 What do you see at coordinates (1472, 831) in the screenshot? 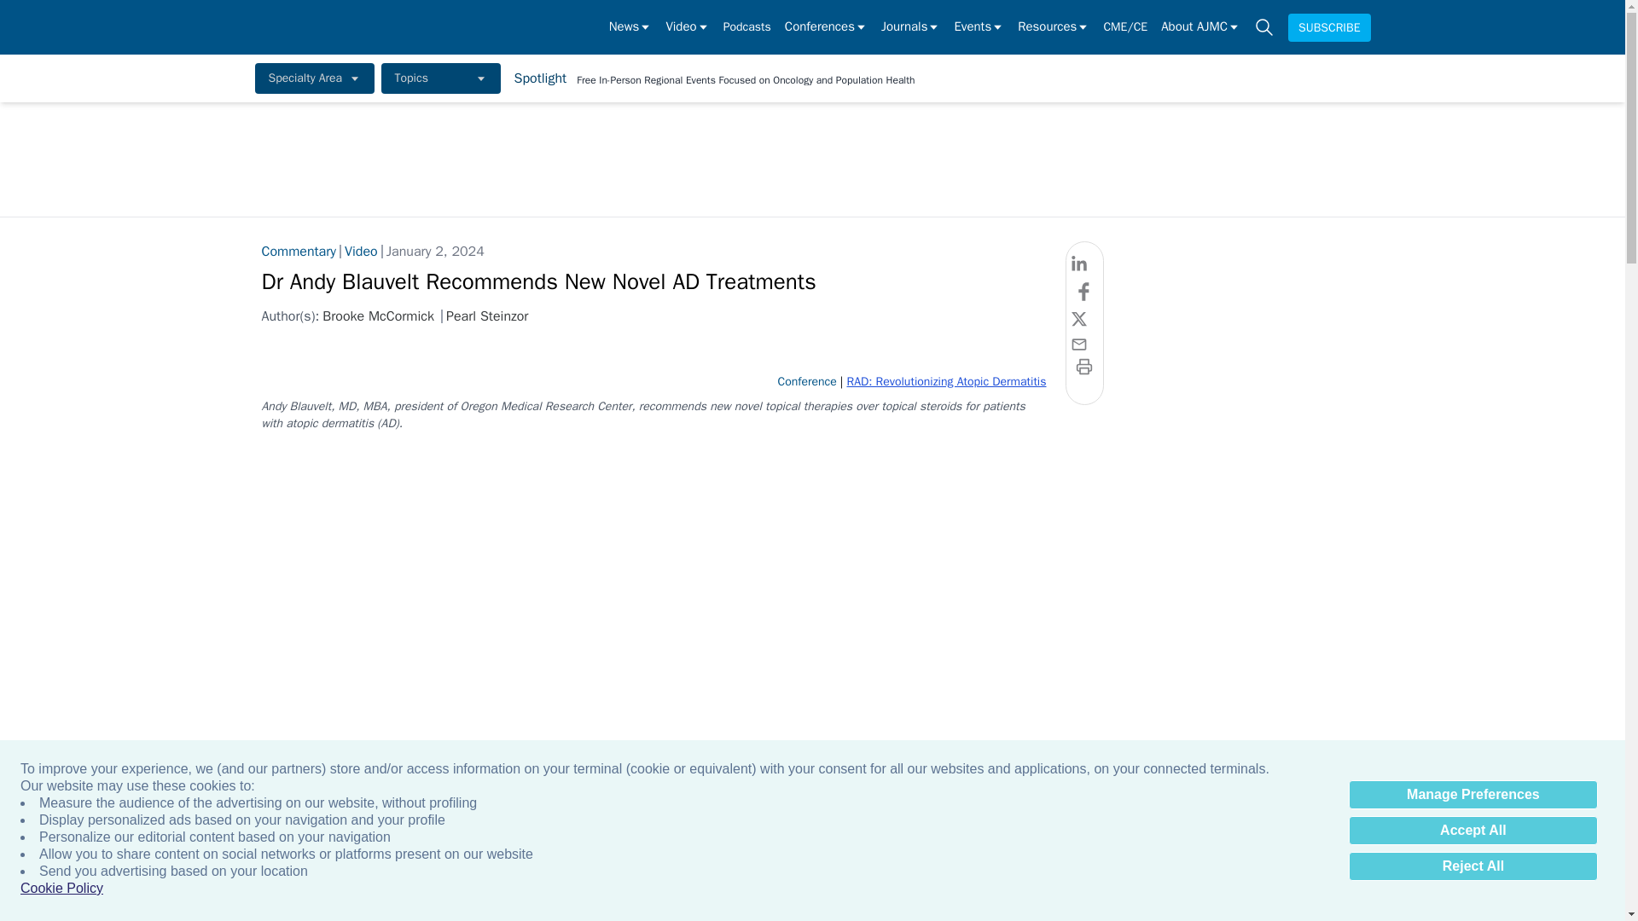
I see `Accept All` at bounding box center [1472, 831].